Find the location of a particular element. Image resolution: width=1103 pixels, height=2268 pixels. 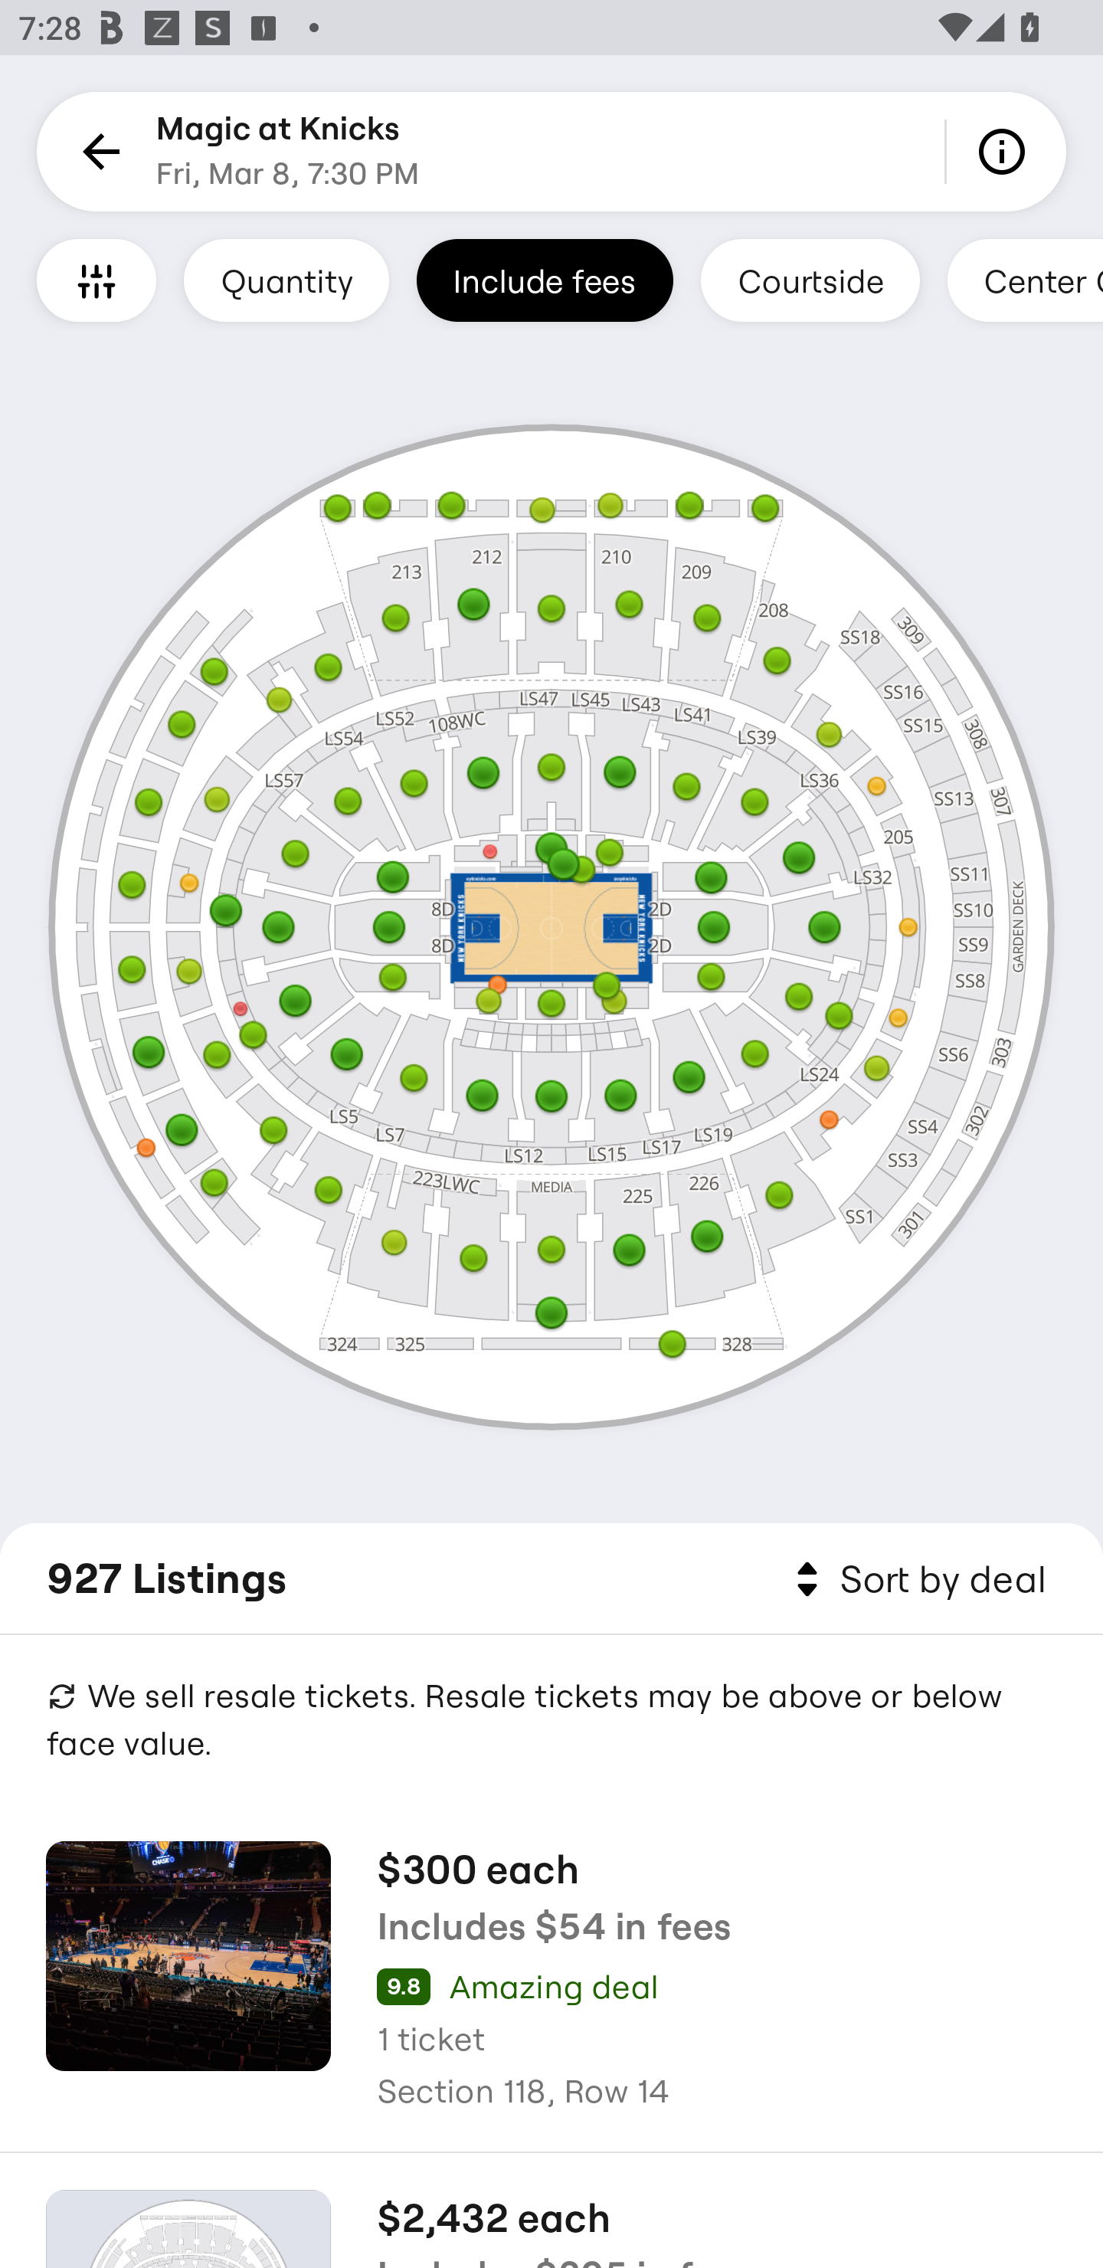

Filters and Accessible Seating is located at coordinates (97, 280).